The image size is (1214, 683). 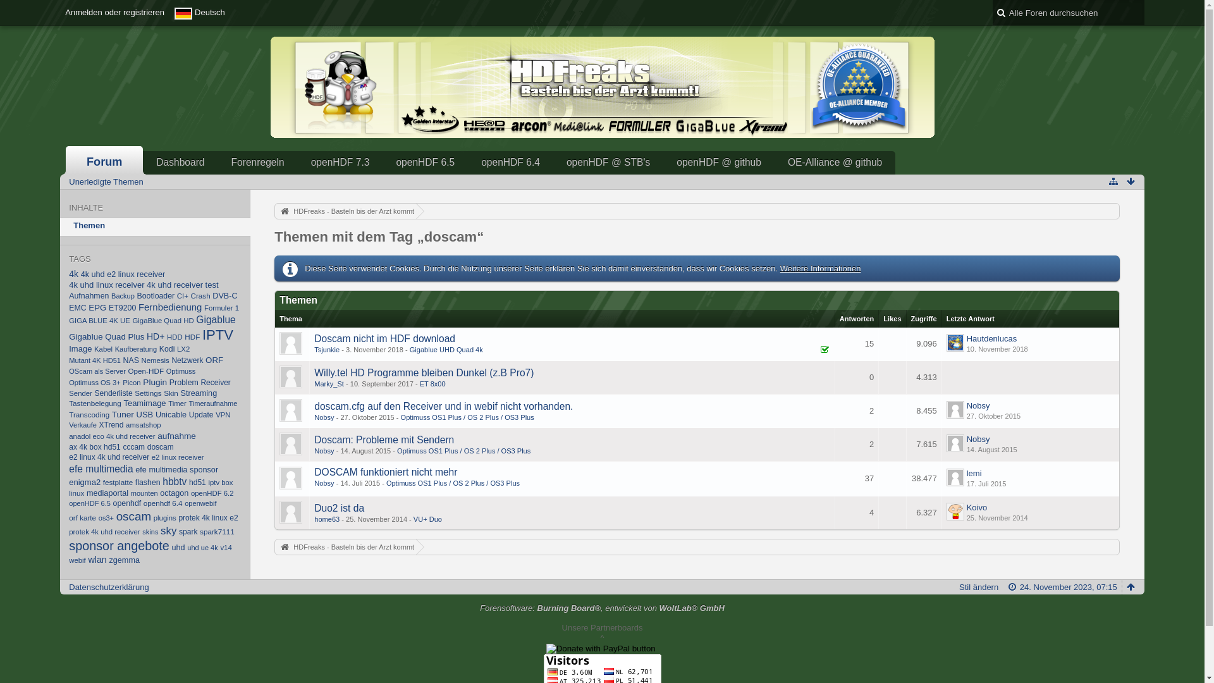 I want to click on HDD, so click(x=175, y=337).